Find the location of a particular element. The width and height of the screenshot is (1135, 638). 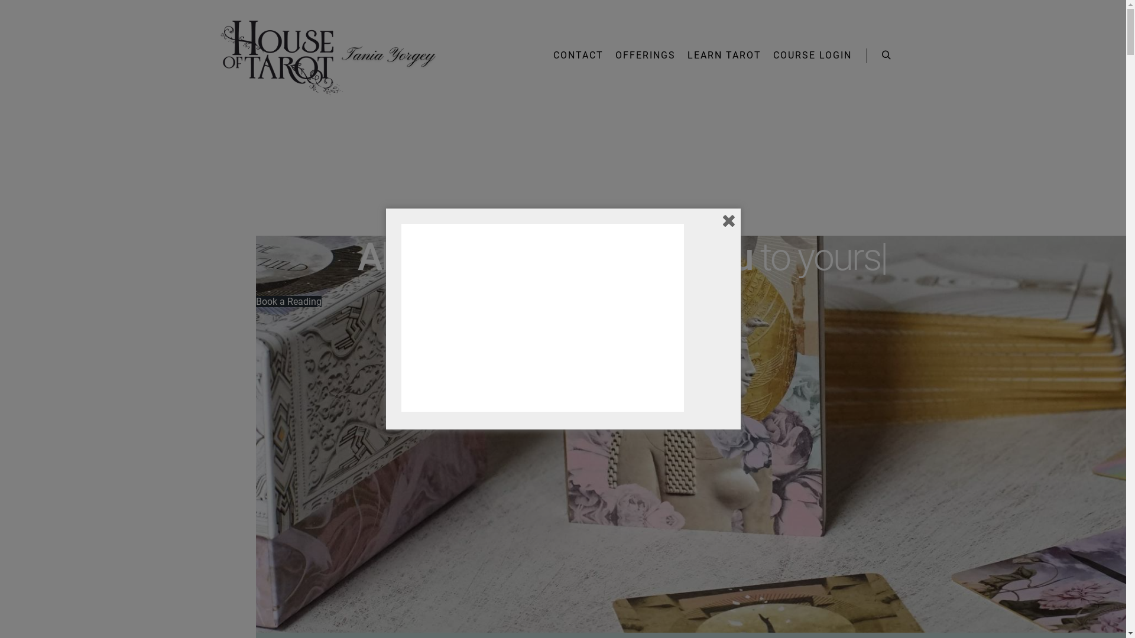

Search is located at coordinates (887, 56).